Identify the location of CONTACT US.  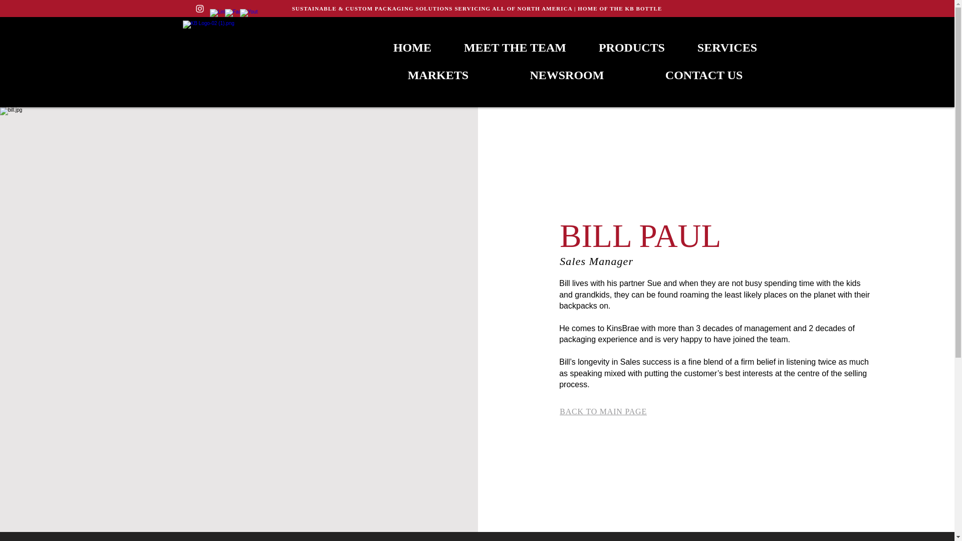
(704, 75).